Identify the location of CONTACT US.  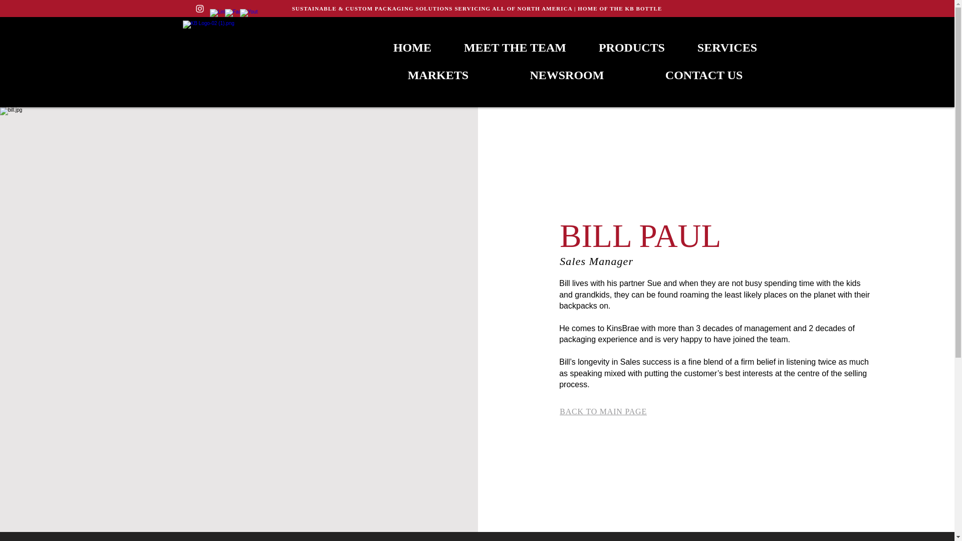
(704, 75).